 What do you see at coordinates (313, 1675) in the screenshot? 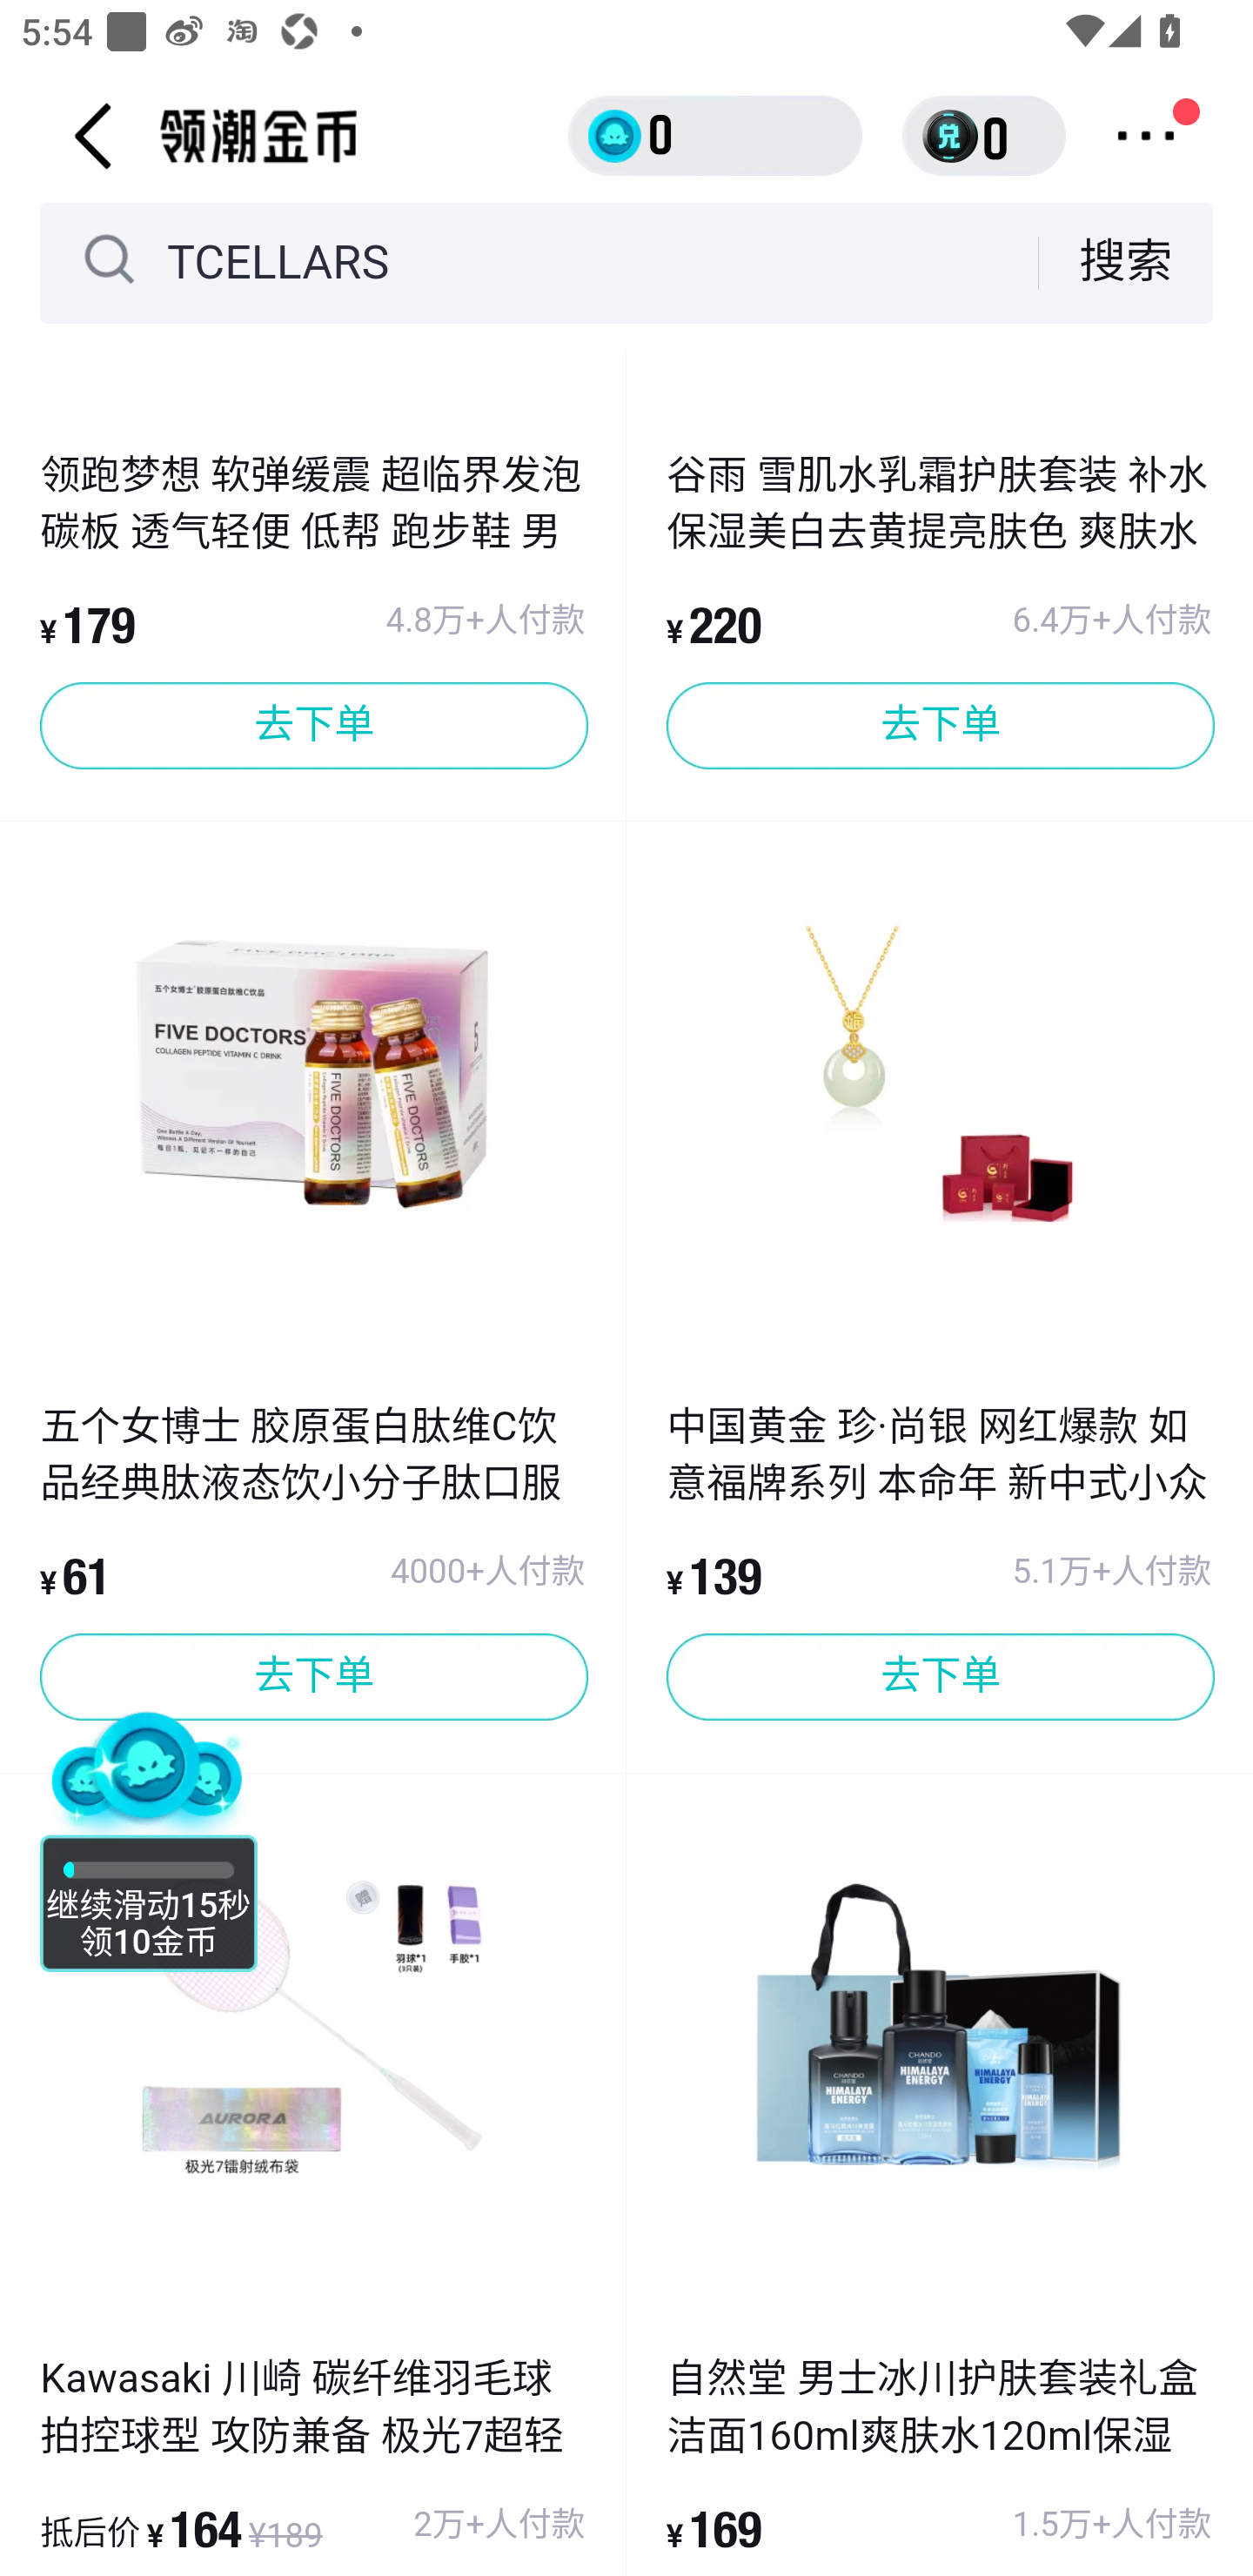
I see `去下单` at bounding box center [313, 1675].